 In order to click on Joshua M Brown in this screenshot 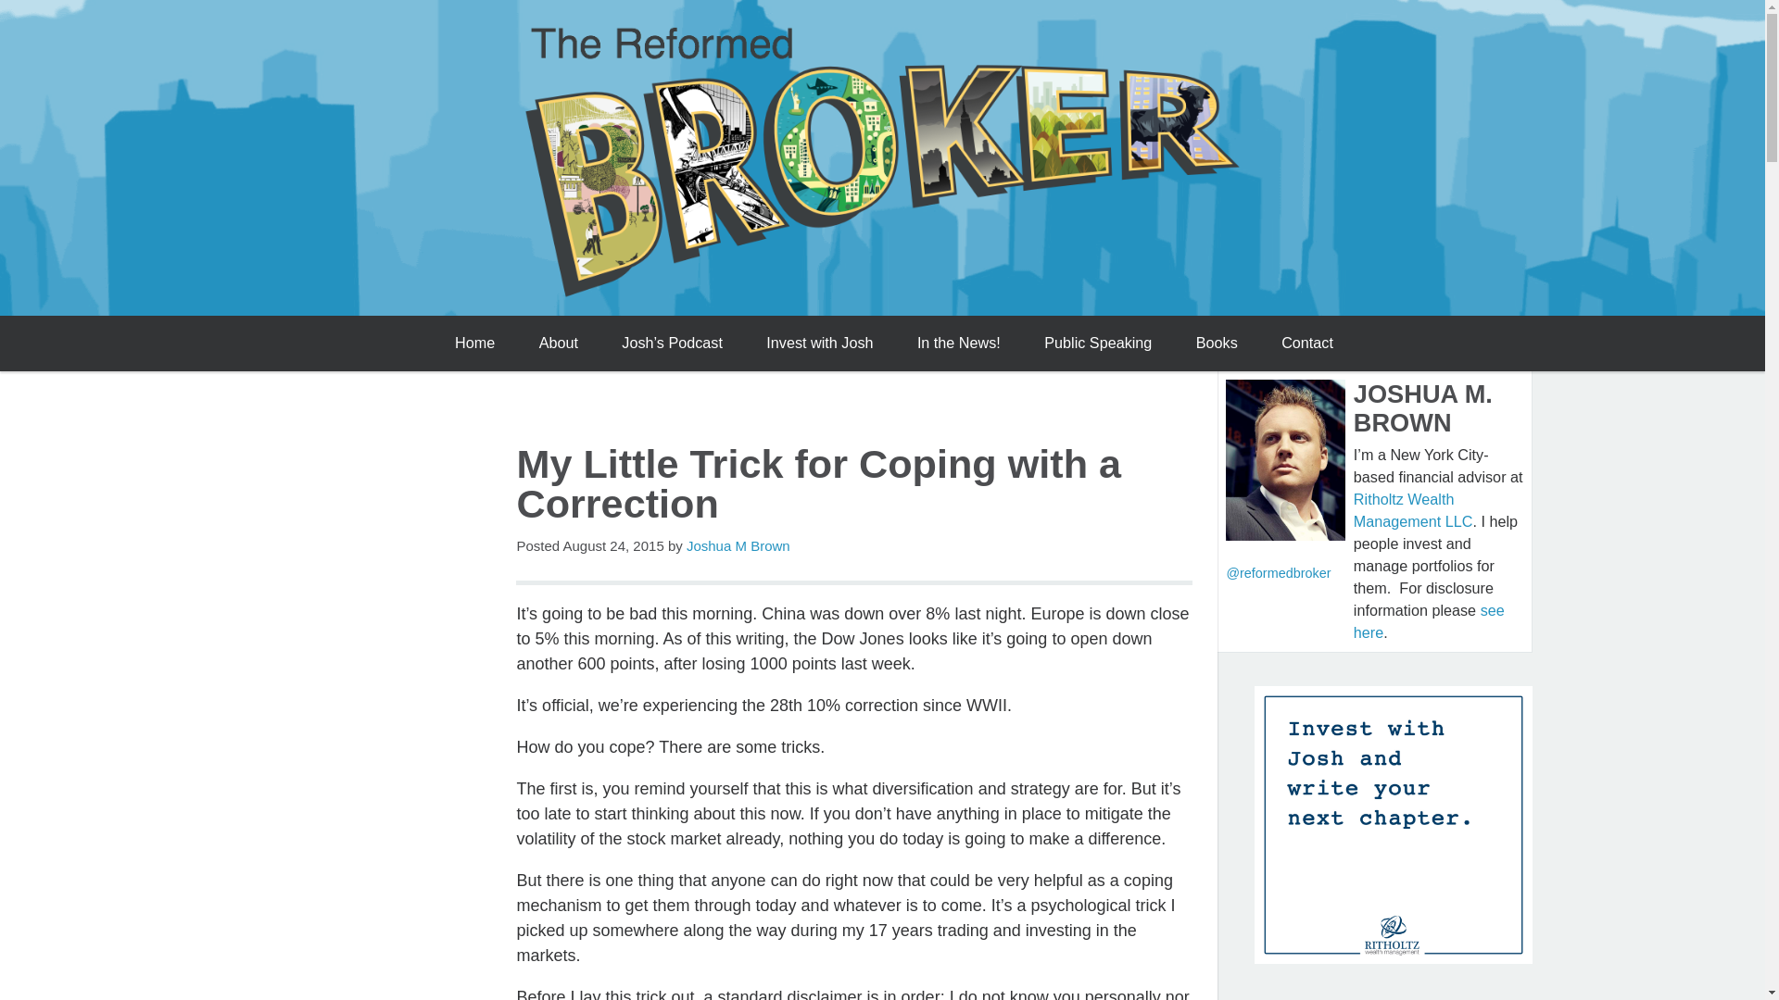, I will do `click(738, 546)`.